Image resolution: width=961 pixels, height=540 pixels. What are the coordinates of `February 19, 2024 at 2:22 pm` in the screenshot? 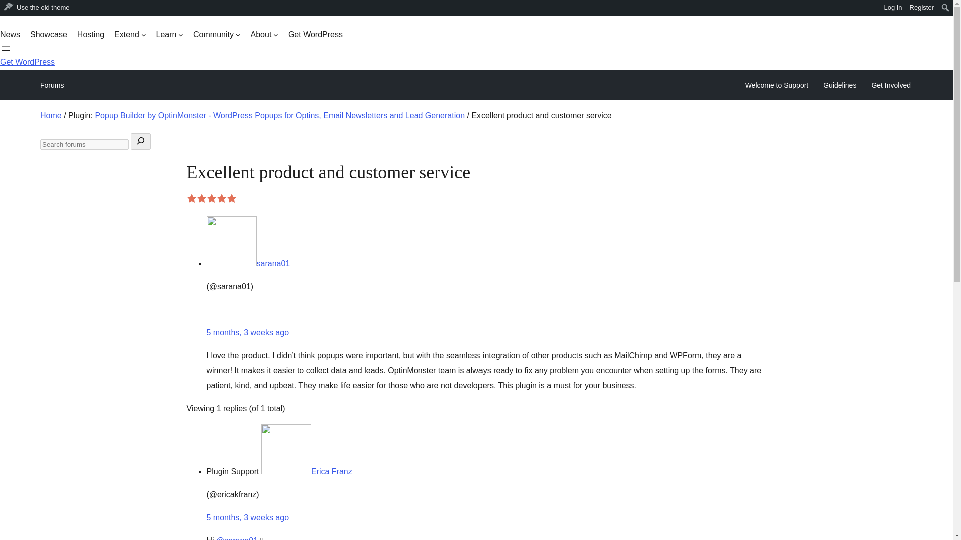 It's located at (247, 332).